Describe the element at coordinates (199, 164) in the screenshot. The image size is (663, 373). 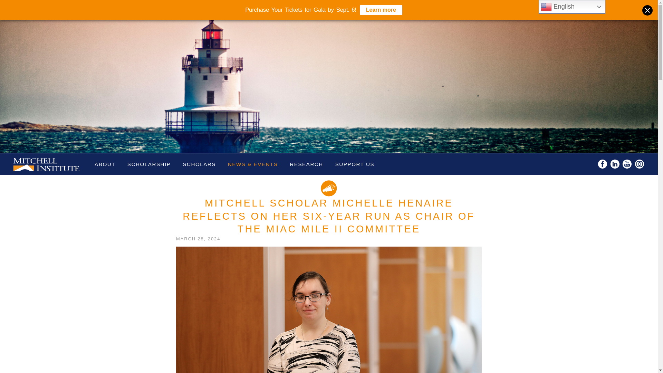
I see `SCHOLARS` at that location.